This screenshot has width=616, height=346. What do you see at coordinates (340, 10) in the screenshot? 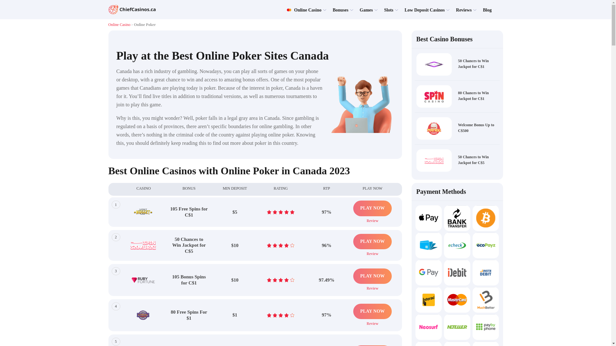
I see `Bonuses` at bounding box center [340, 10].